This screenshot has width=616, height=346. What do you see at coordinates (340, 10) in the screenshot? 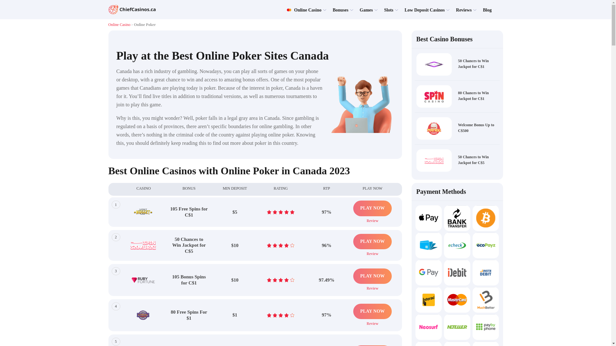
I see `Bonuses` at bounding box center [340, 10].